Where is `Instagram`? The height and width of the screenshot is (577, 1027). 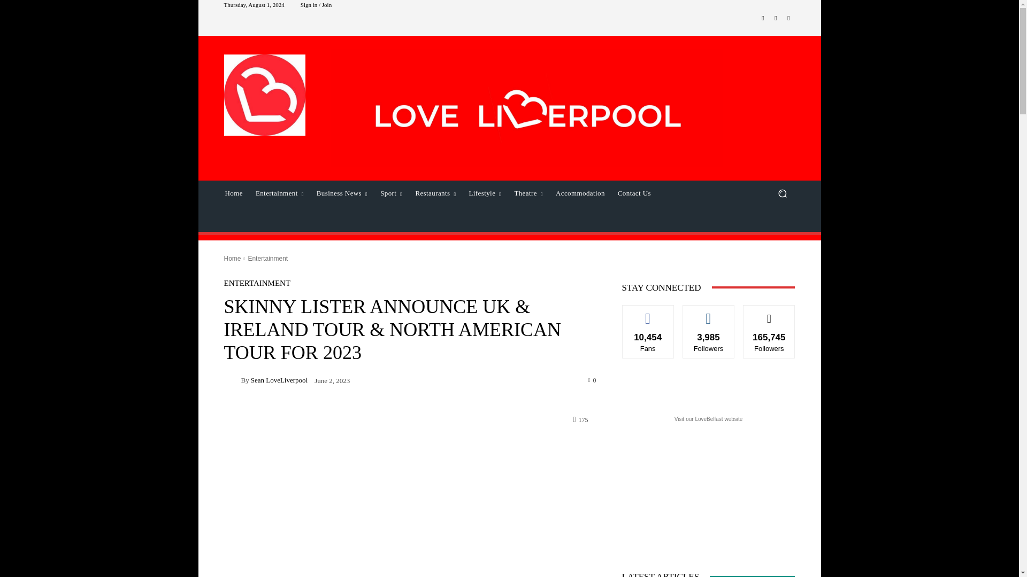
Instagram is located at coordinates (776, 18).